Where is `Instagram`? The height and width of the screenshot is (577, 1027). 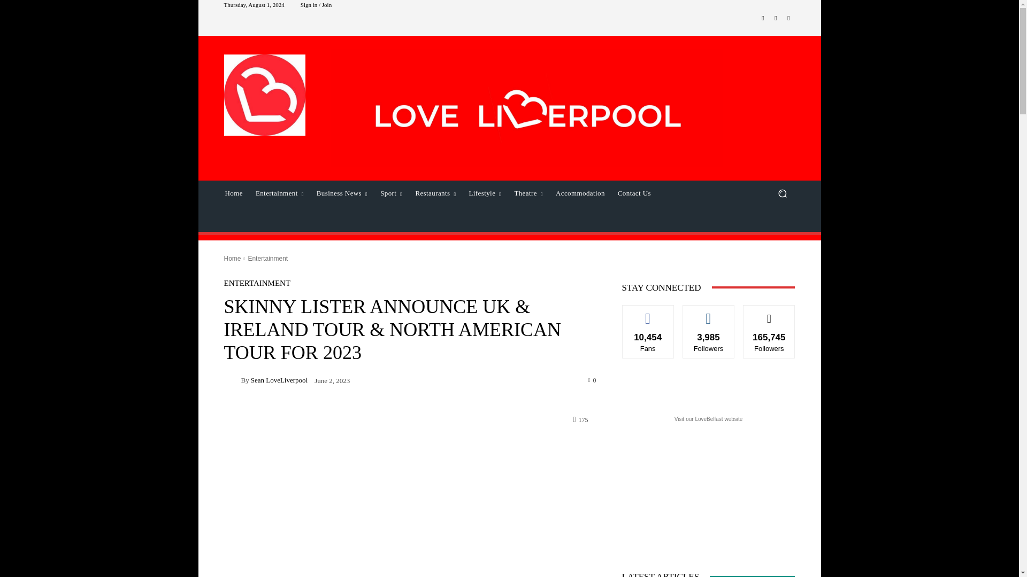
Instagram is located at coordinates (776, 18).